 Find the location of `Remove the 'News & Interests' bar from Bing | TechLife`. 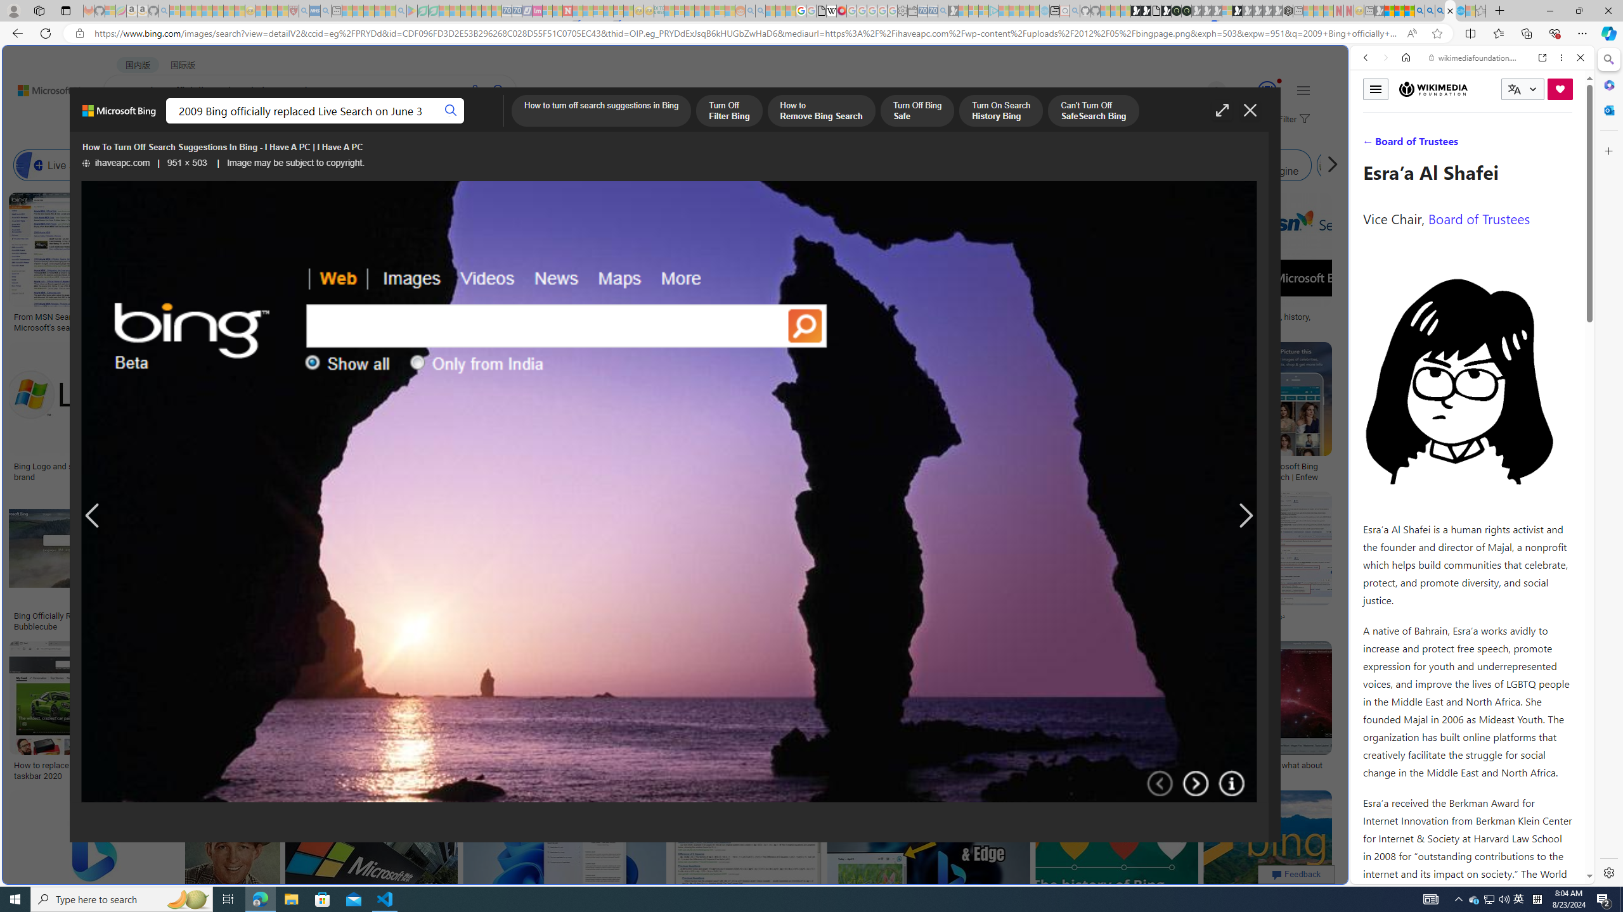

Remove the 'News & Interests' bar from Bing | TechLife is located at coordinates (956, 466).